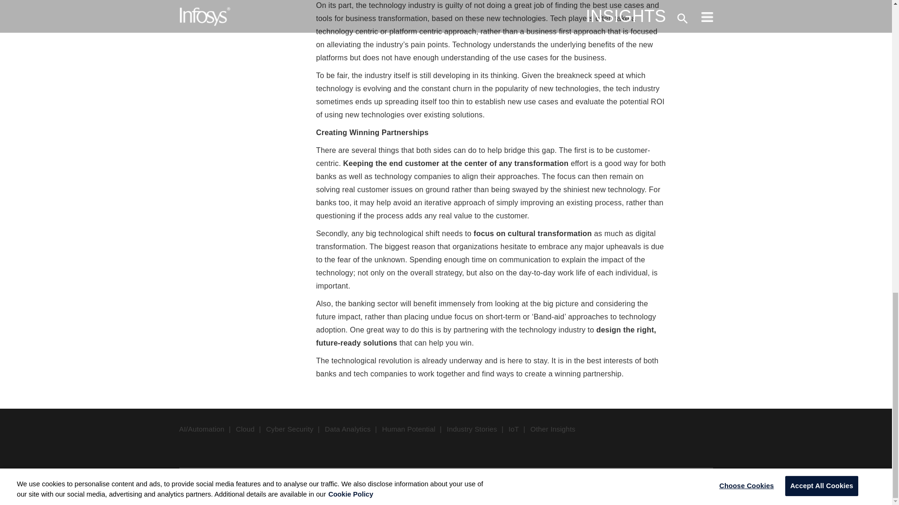 Image resolution: width=899 pixels, height=505 pixels. Describe the element at coordinates (513, 429) in the screenshot. I see `IoT` at that location.